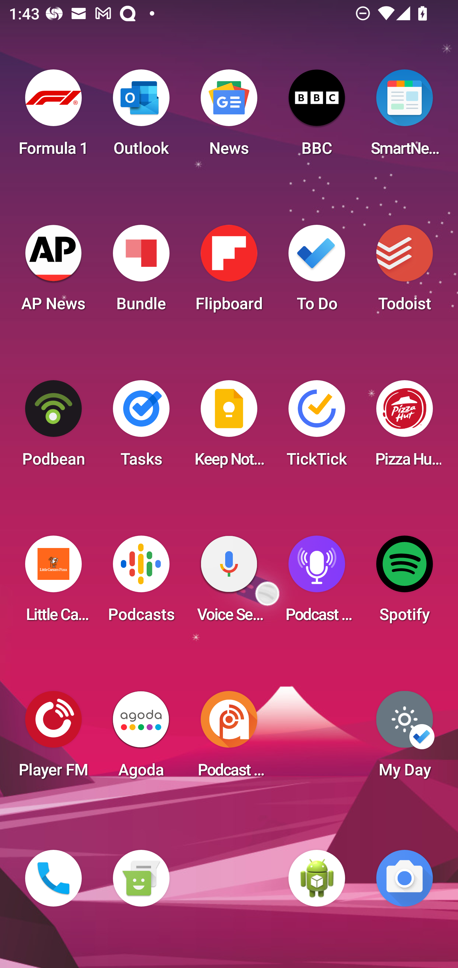 The height and width of the screenshot is (968, 458). What do you see at coordinates (317, 583) in the screenshot?
I see `Podcast Player` at bounding box center [317, 583].